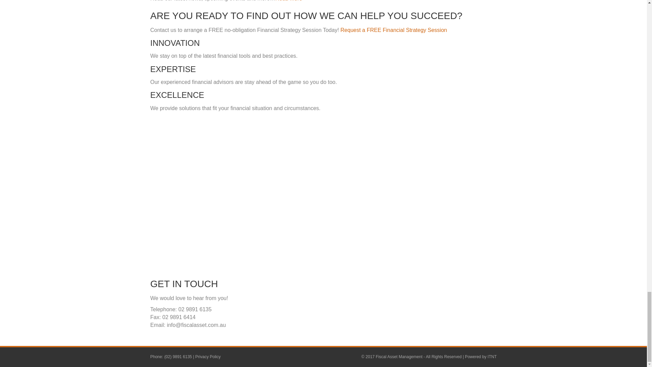 This screenshot has height=367, width=652. What do you see at coordinates (393, 30) in the screenshot?
I see `Request a FREE Financial Strategy Session` at bounding box center [393, 30].